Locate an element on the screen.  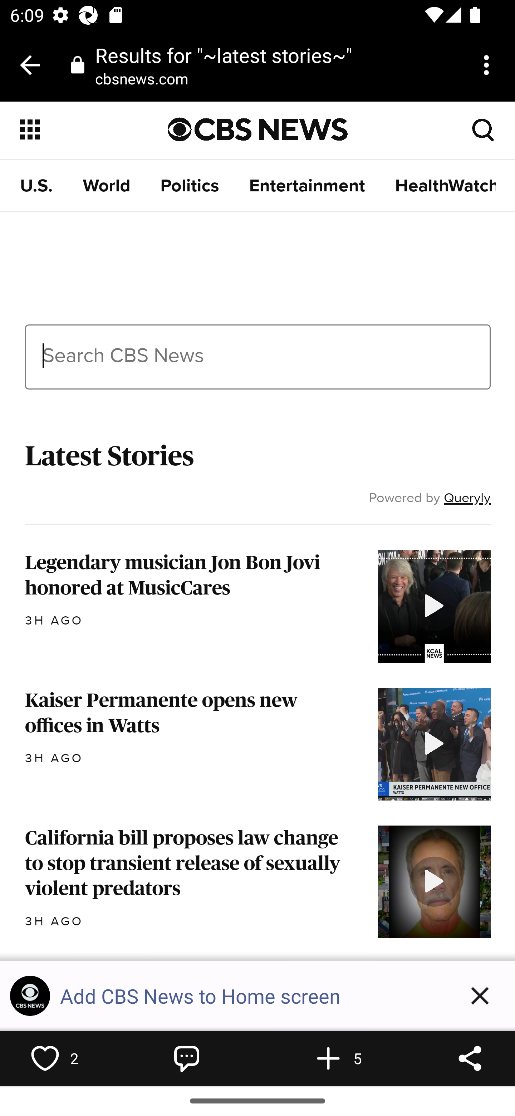
Politics is located at coordinates (190, 186).